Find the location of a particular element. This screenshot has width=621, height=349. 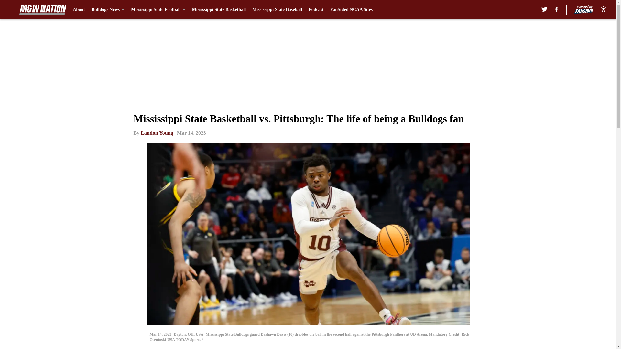

FanSided NCAA Sites is located at coordinates (351, 10).